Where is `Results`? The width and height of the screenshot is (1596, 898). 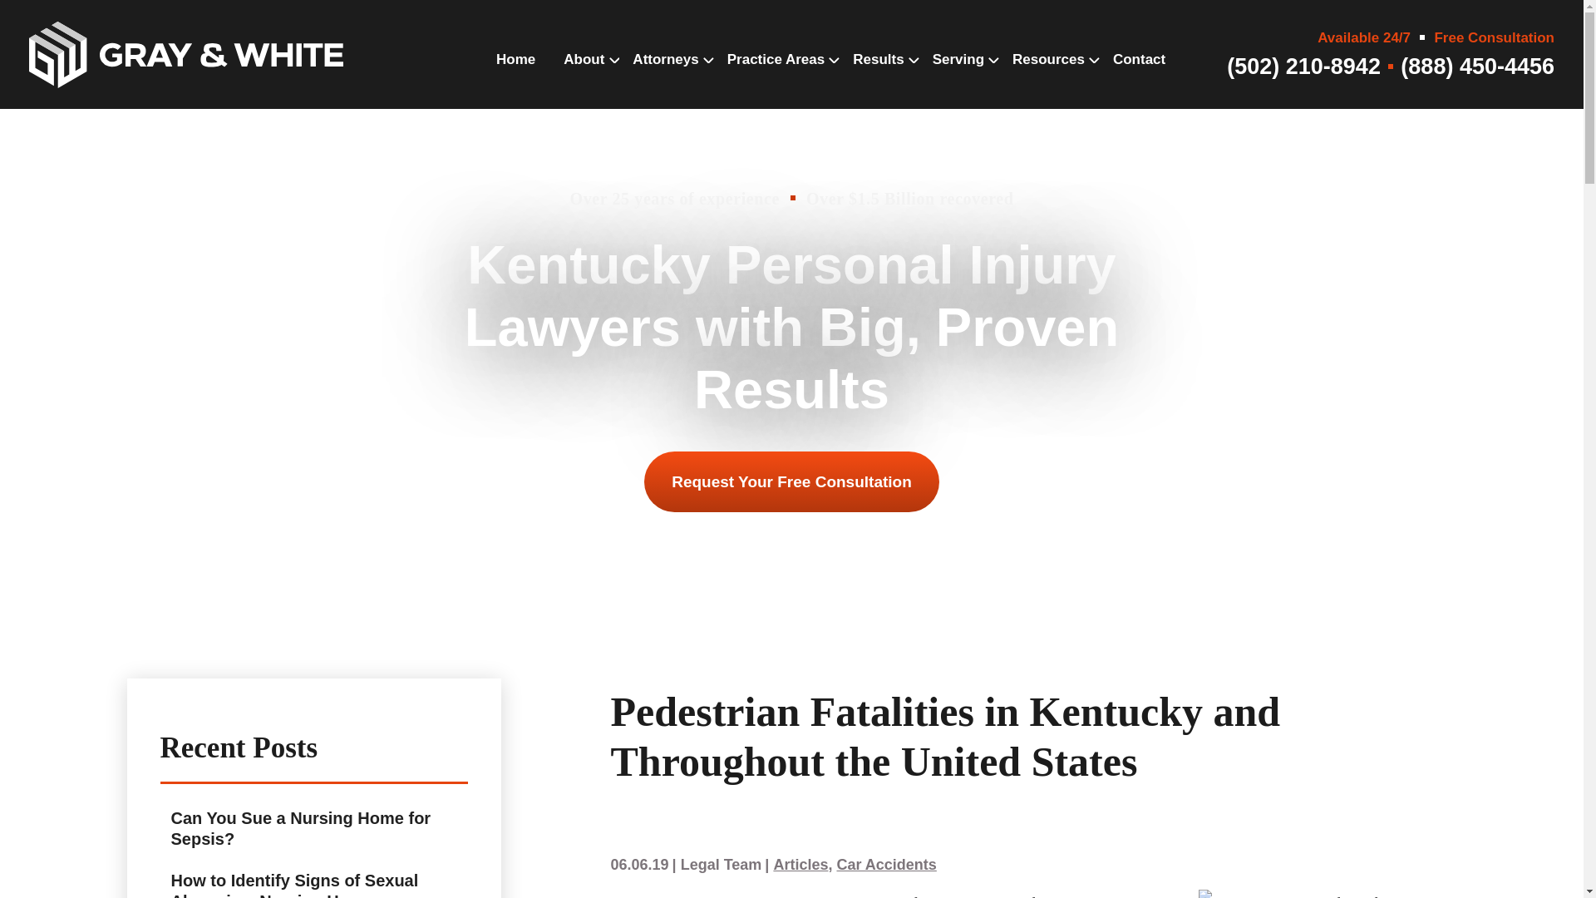
Results is located at coordinates (878, 76).